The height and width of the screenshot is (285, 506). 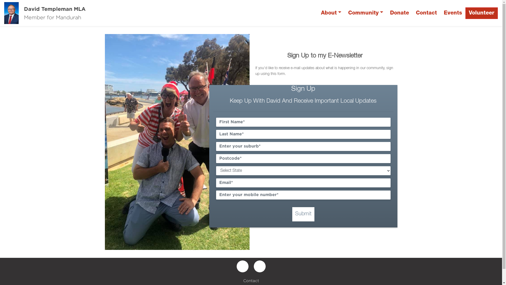 I want to click on About, so click(x=331, y=13).